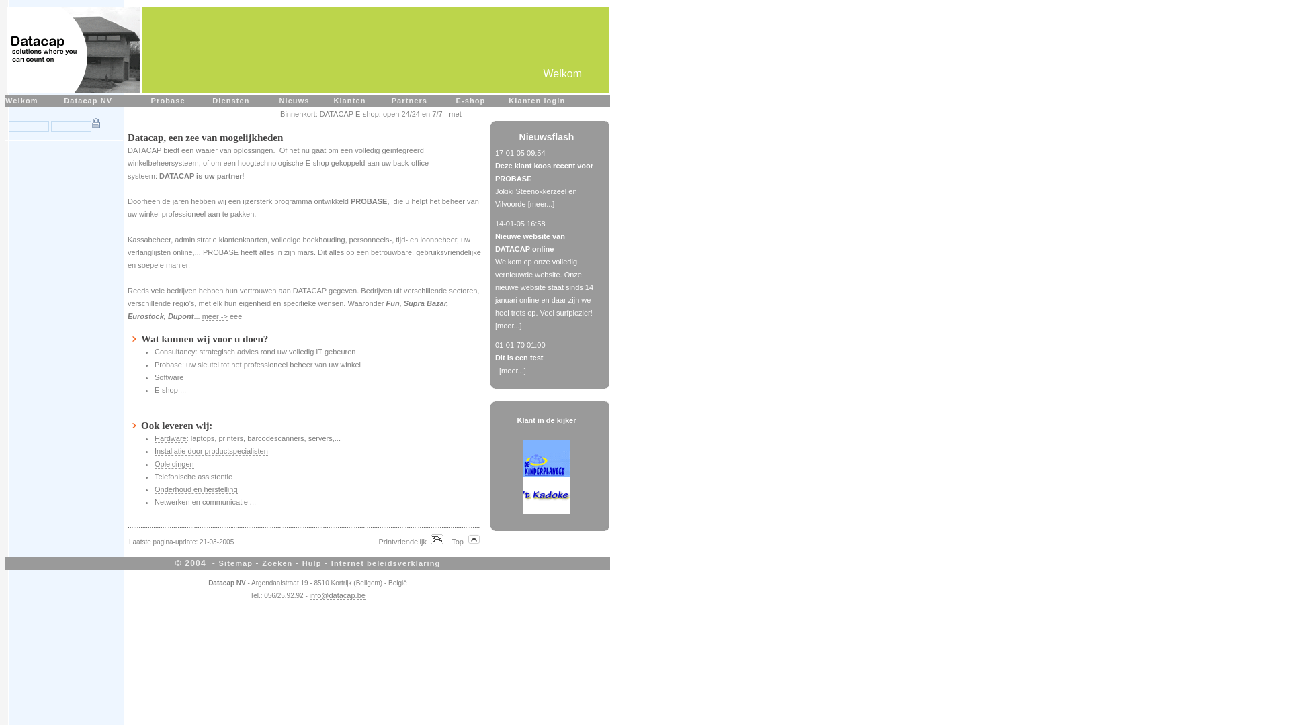 The image size is (1290, 725). What do you see at coordinates (537, 101) in the screenshot?
I see `Klanten login` at bounding box center [537, 101].